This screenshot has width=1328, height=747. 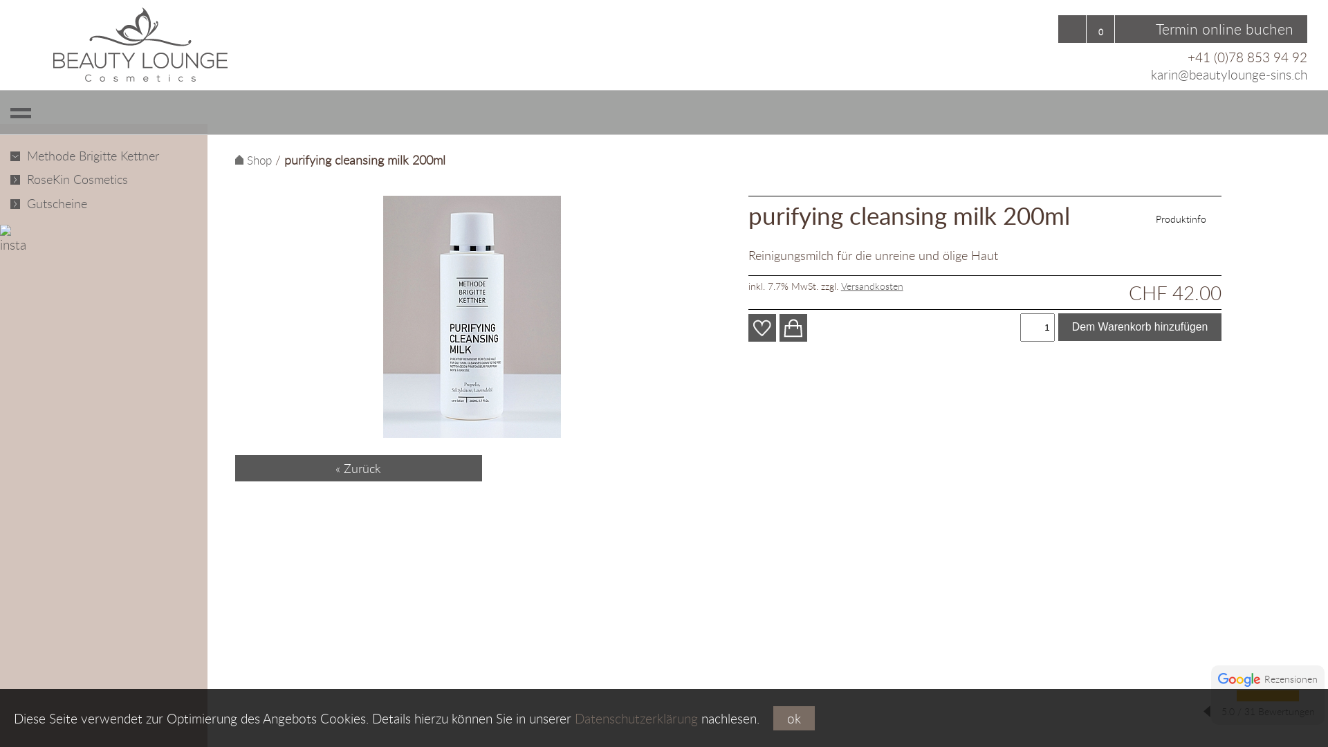 What do you see at coordinates (1268, 696) in the screenshot?
I see `5.0` at bounding box center [1268, 696].